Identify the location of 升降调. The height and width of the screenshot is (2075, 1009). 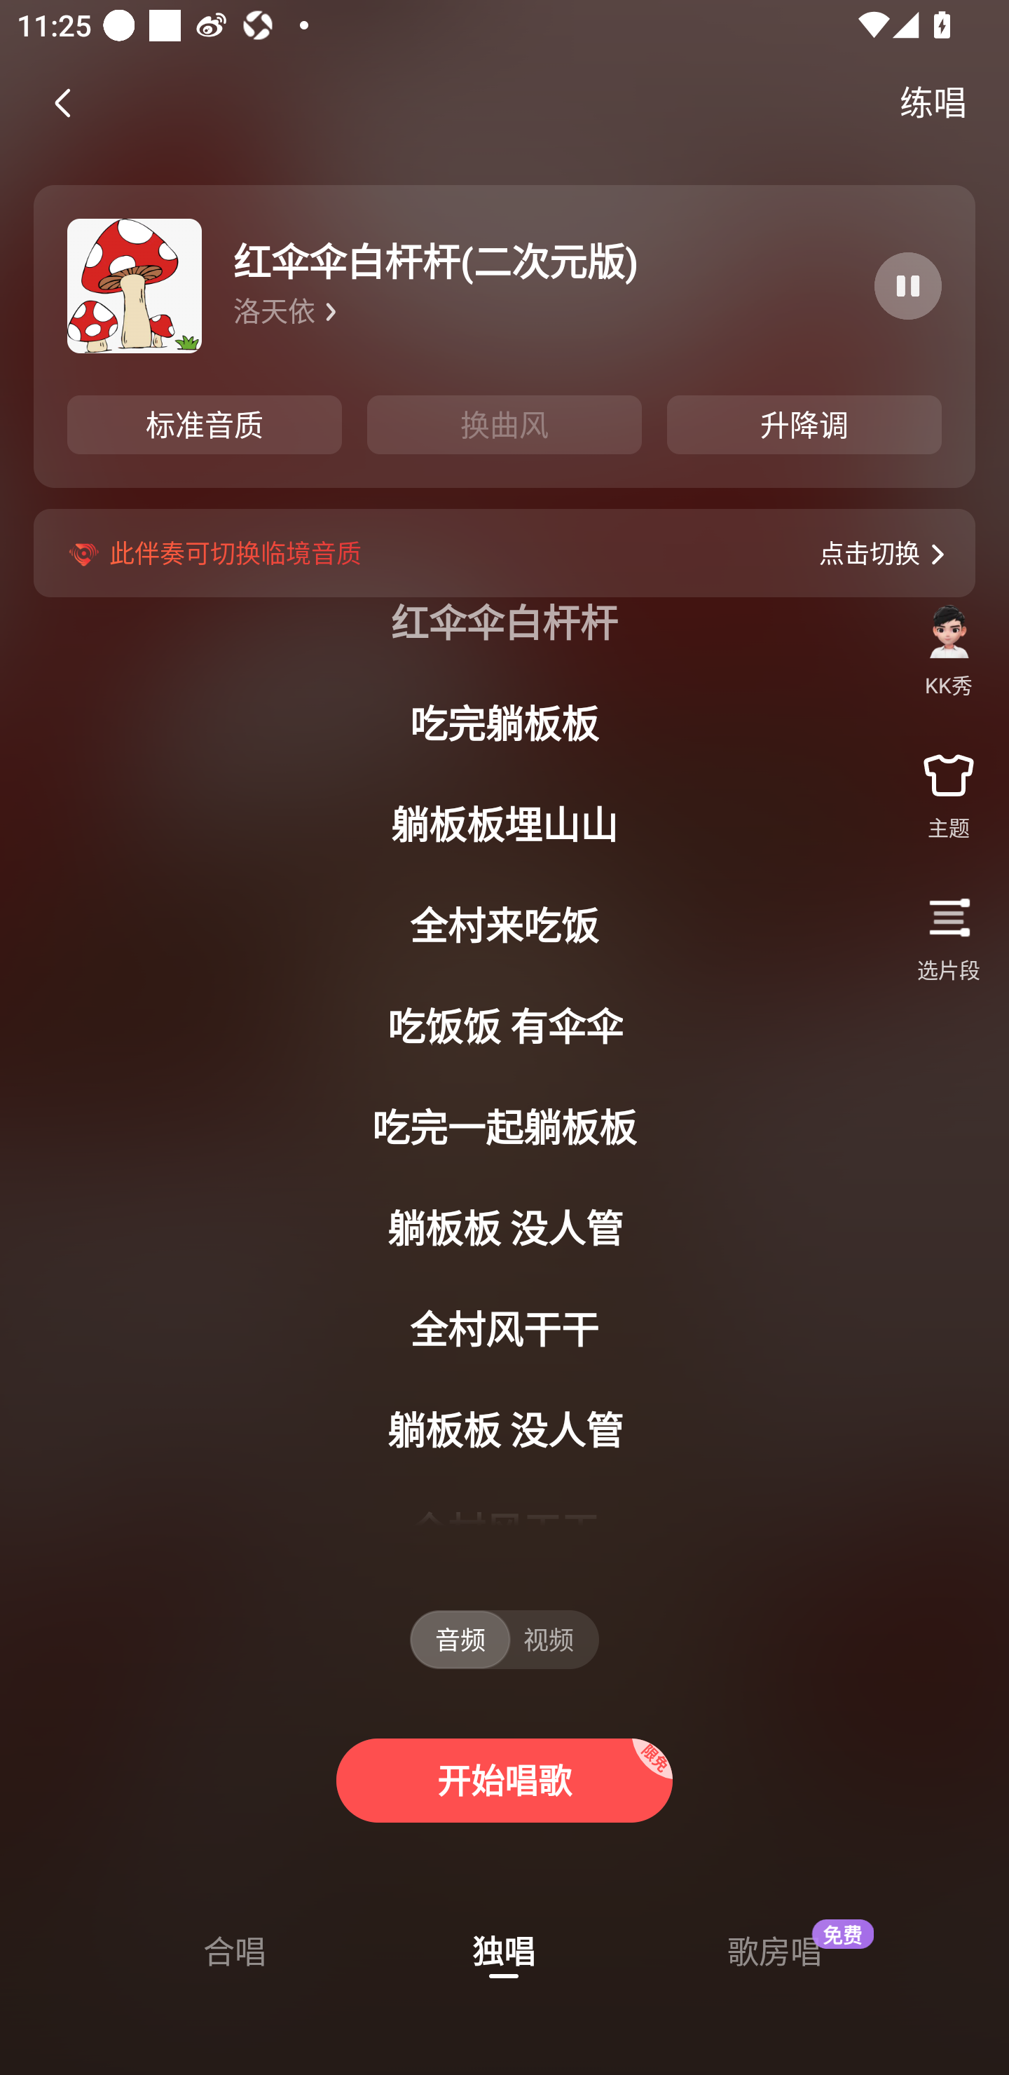
(804, 425).